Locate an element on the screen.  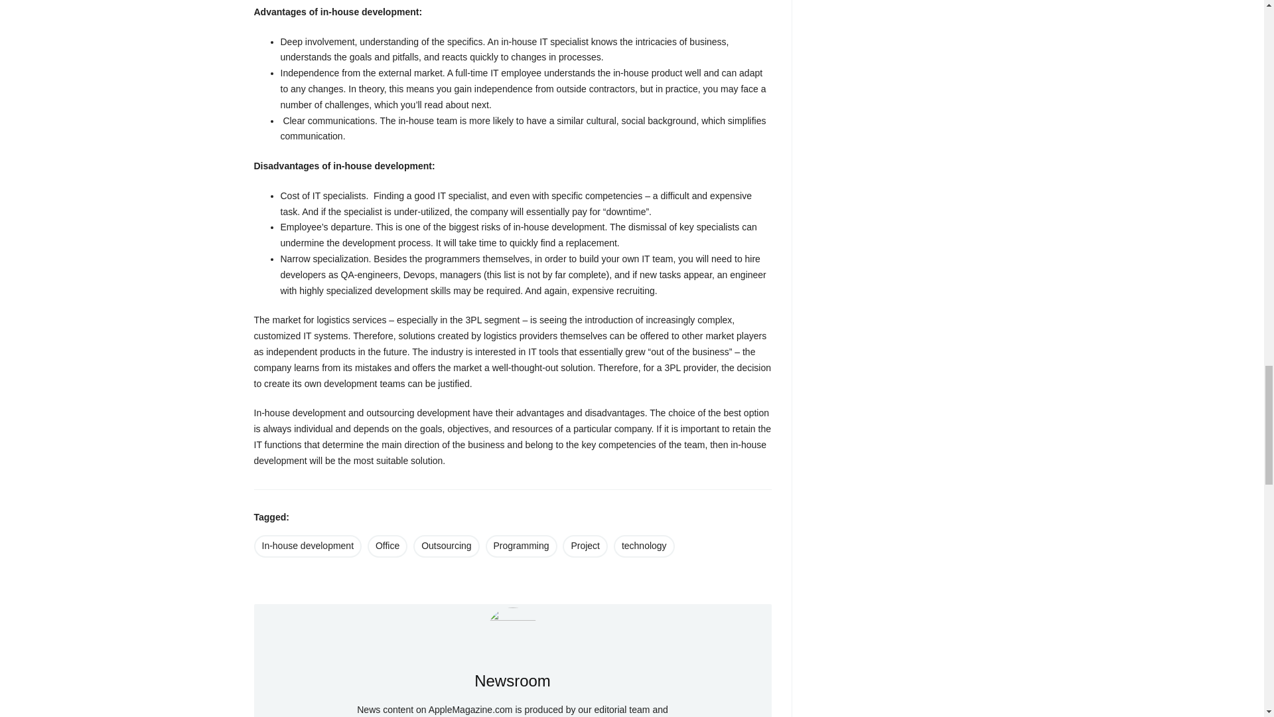
In-house development is located at coordinates (308, 546).